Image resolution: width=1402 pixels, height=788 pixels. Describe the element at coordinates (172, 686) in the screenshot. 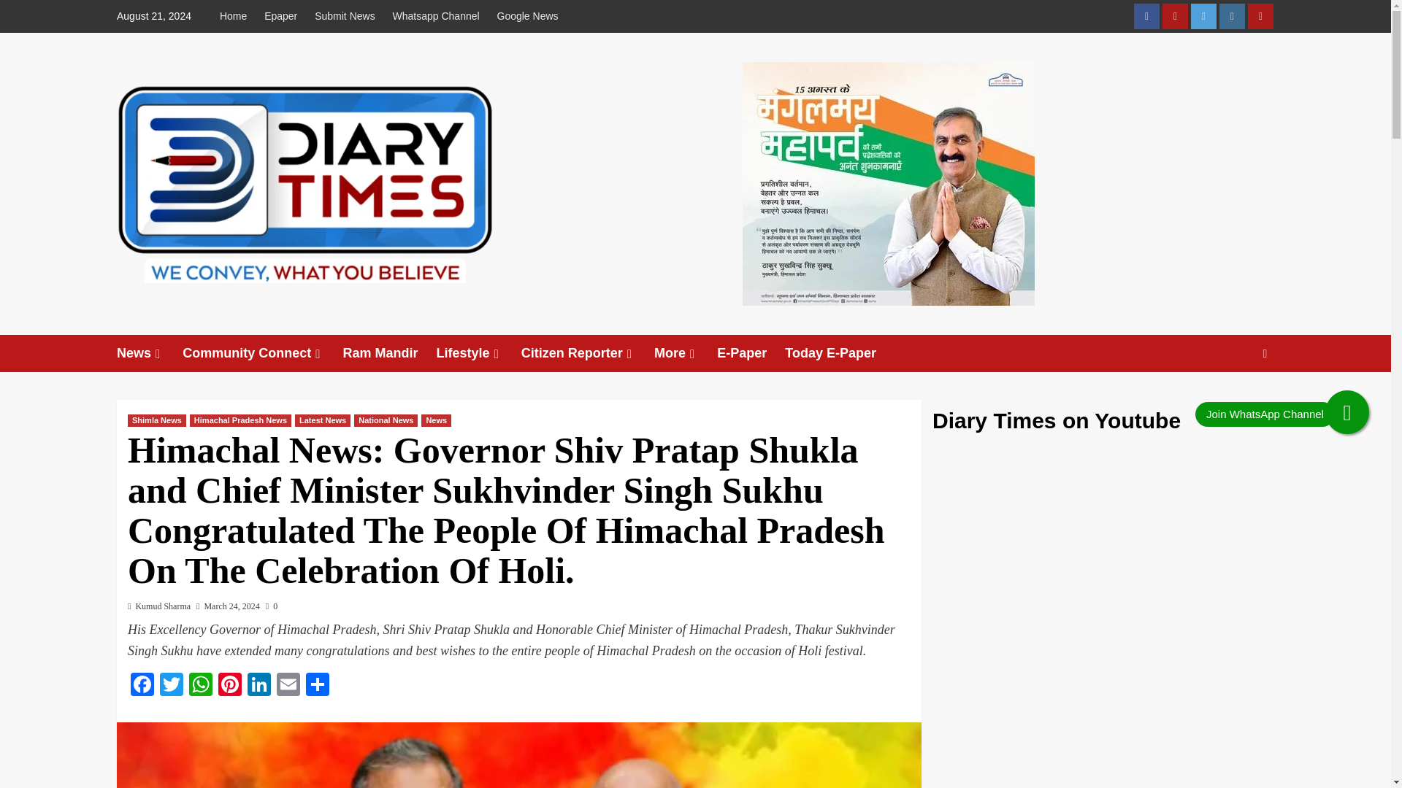

I see `Twitter` at that location.